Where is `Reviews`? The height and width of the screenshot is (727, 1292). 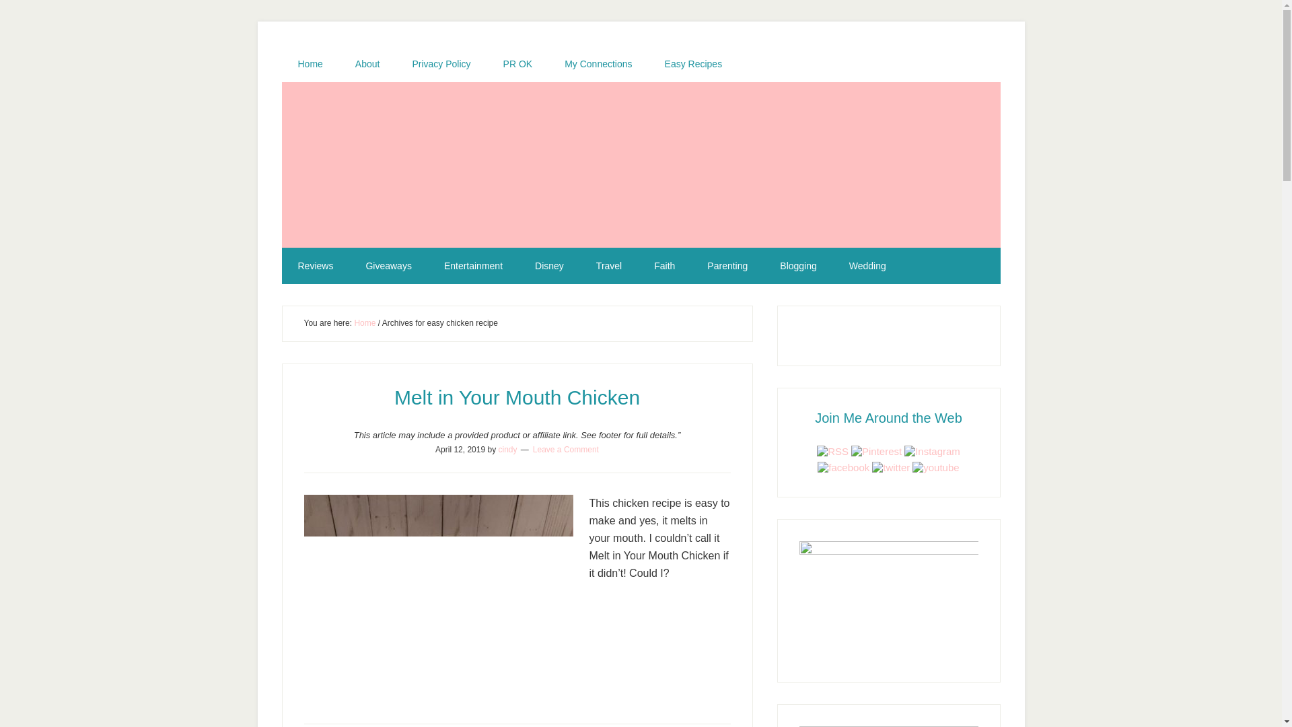
Reviews is located at coordinates (315, 266).